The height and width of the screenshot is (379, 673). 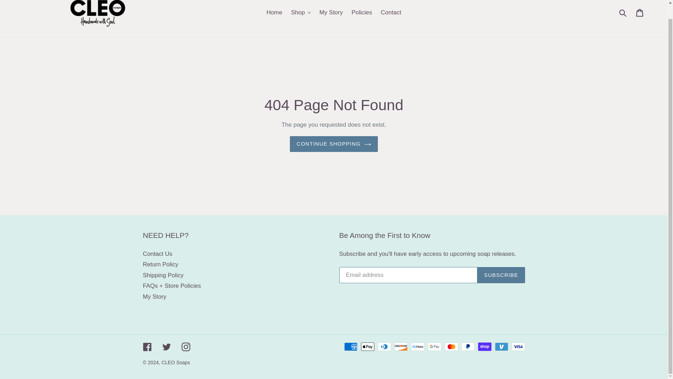 I want to click on My Story, so click(x=154, y=297).